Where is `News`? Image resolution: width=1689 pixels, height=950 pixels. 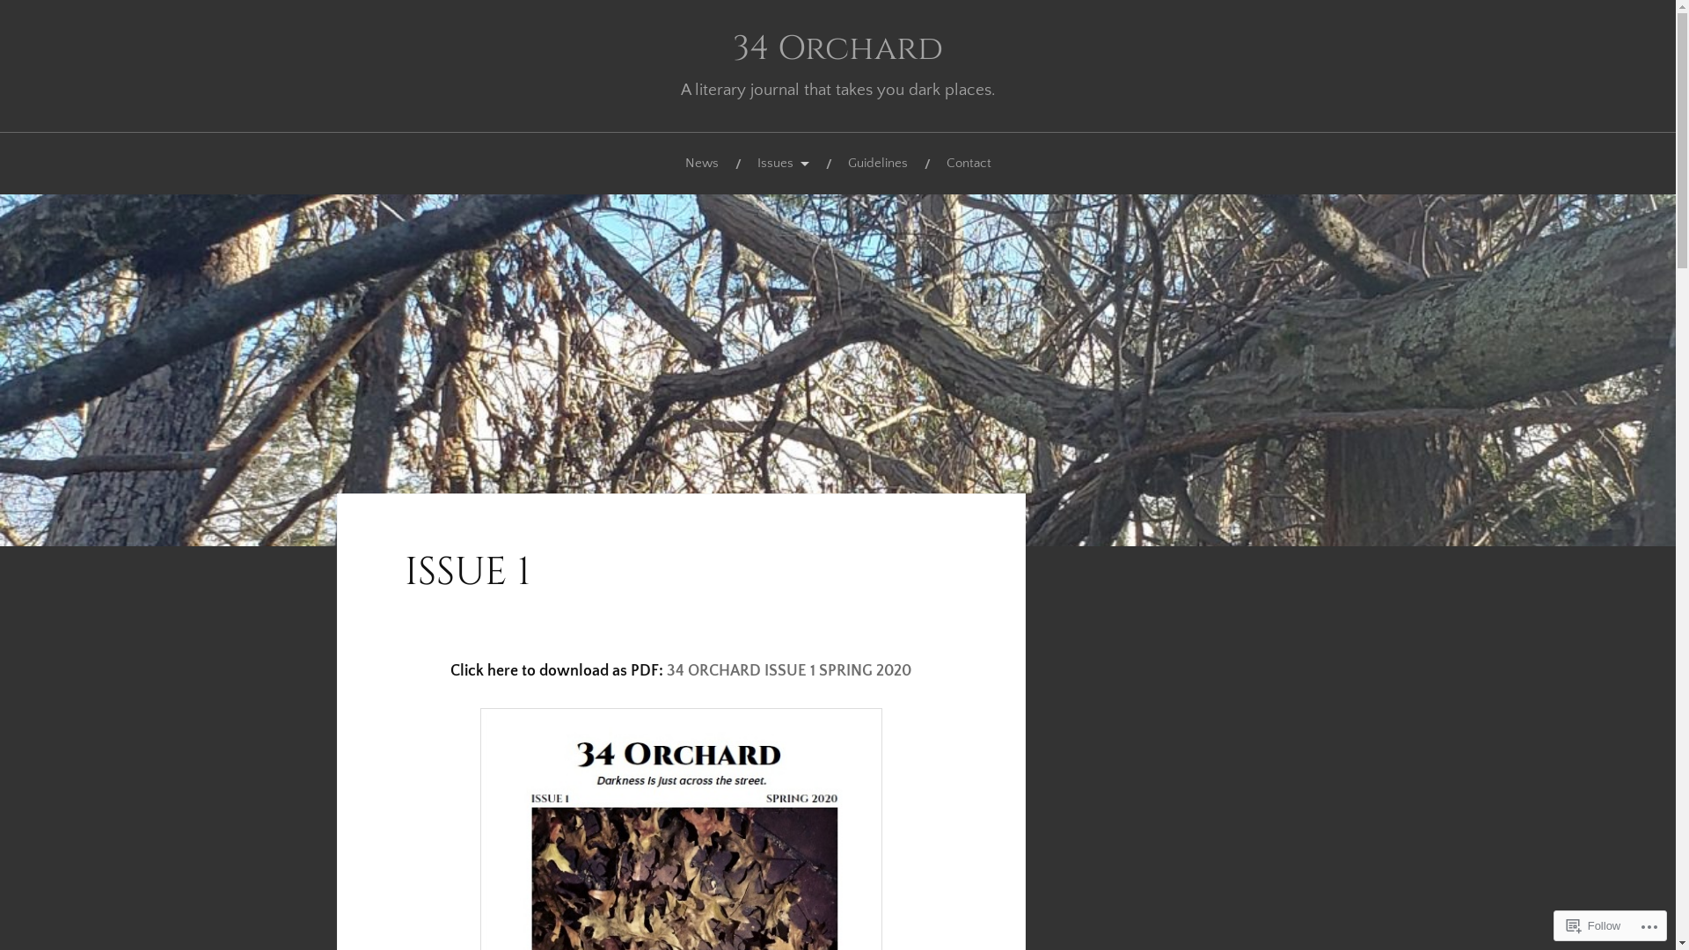
News is located at coordinates (701, 164).